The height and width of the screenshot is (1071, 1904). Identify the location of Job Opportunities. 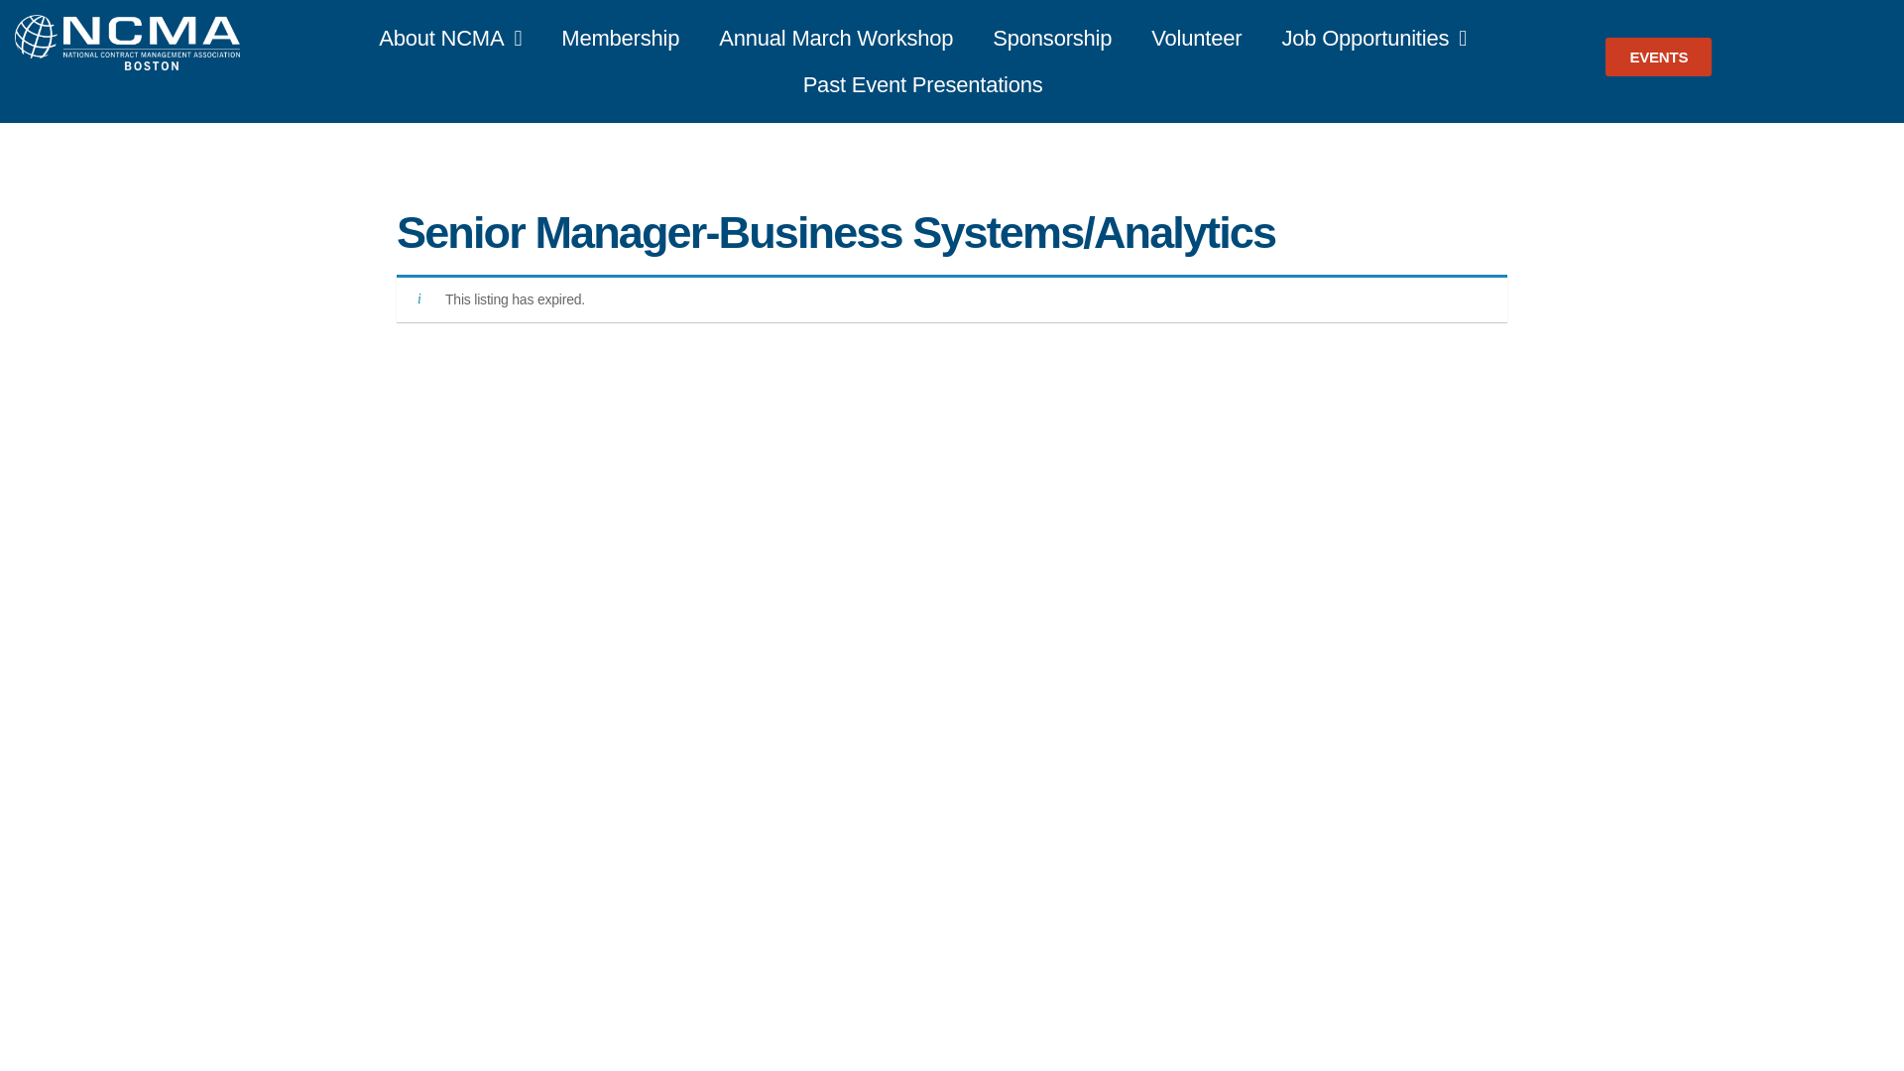
(1373, 38).